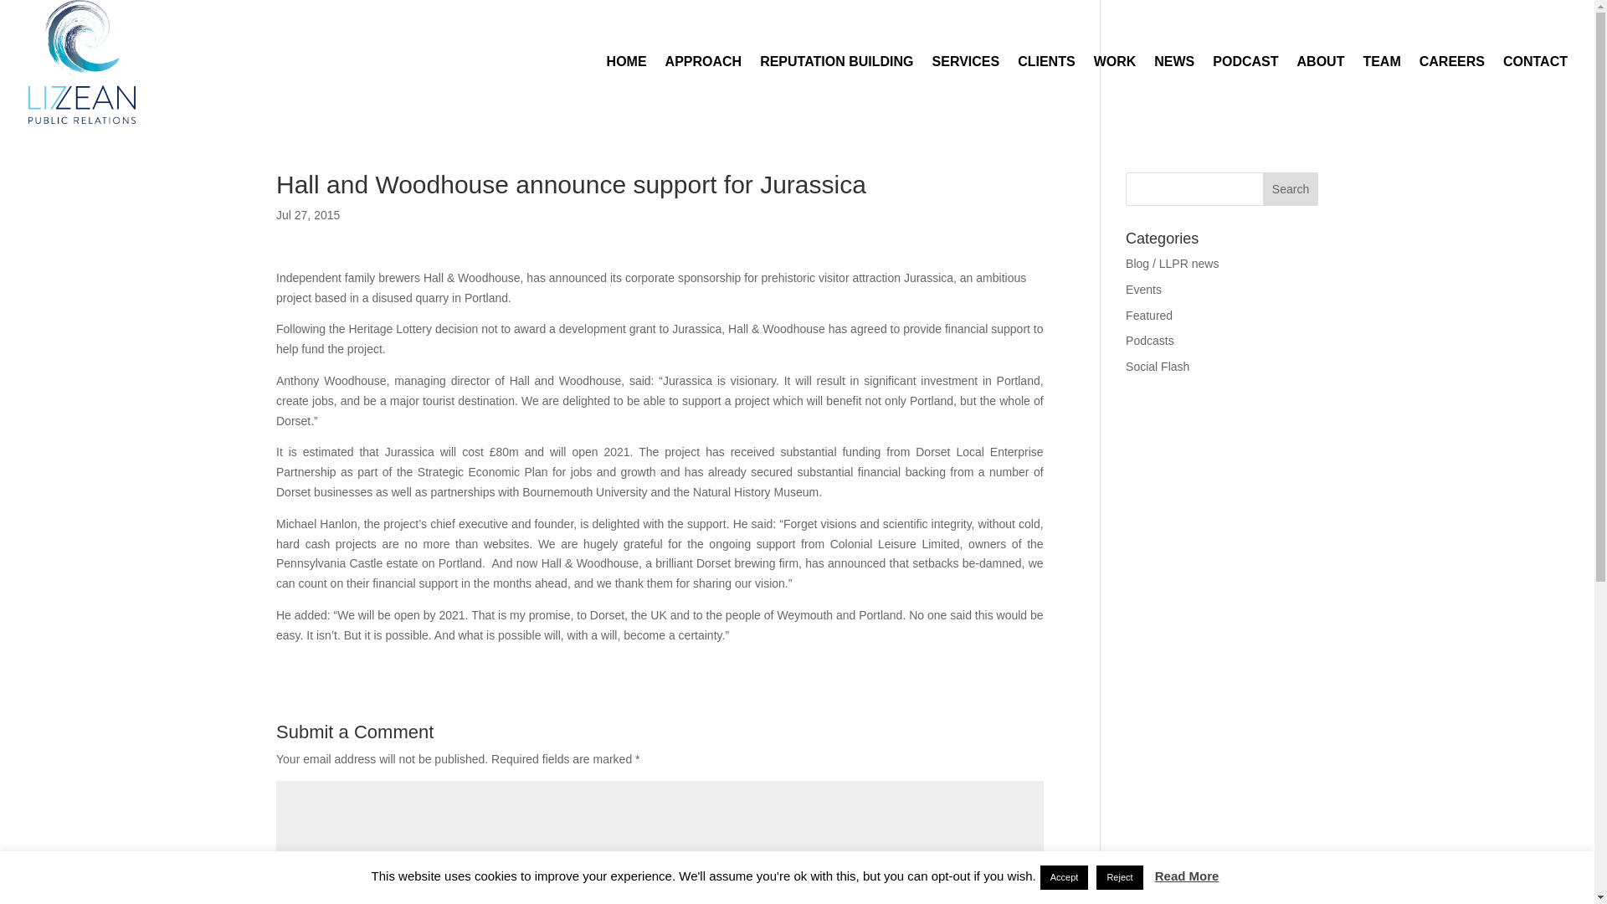  What do you see at coordinates (1291, 189) in the screenshot?
I see `Search` at bounding box center [1291, 189].